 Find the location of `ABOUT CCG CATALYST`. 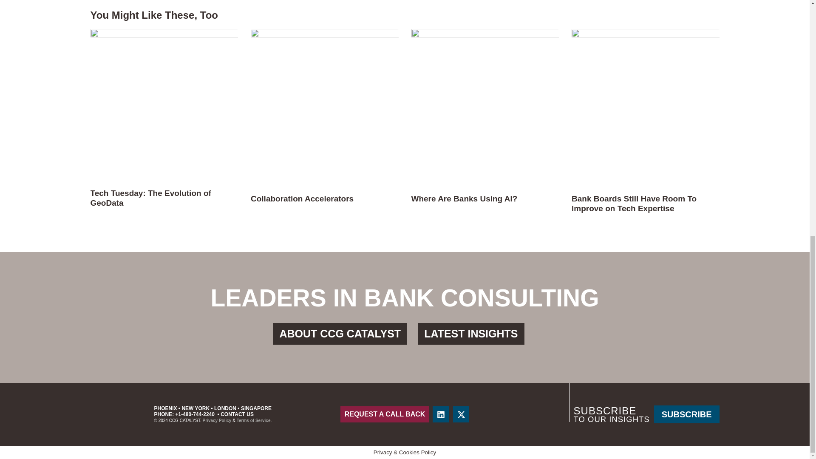

ABOUT CCG CATALYST is located at coordinates (340, 334).